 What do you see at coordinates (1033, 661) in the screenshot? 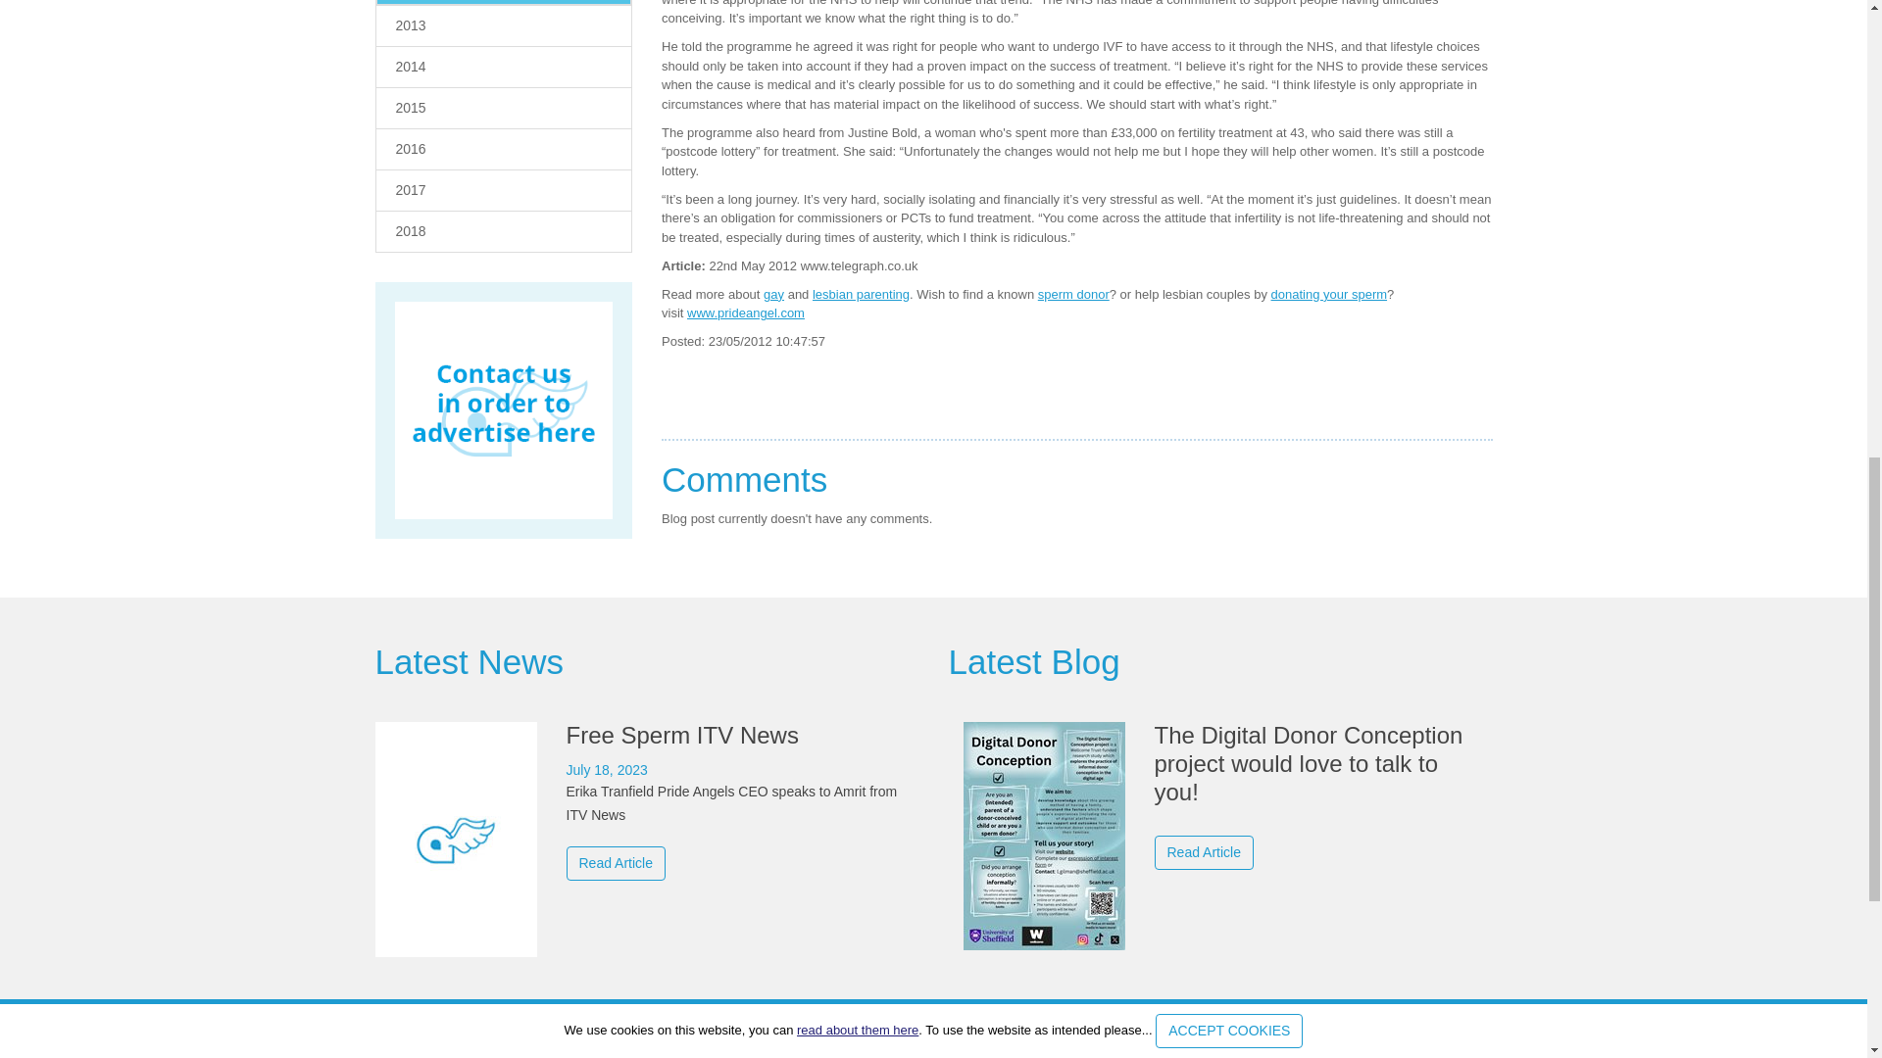
I see `View all` at bounding box center [1033, 661].